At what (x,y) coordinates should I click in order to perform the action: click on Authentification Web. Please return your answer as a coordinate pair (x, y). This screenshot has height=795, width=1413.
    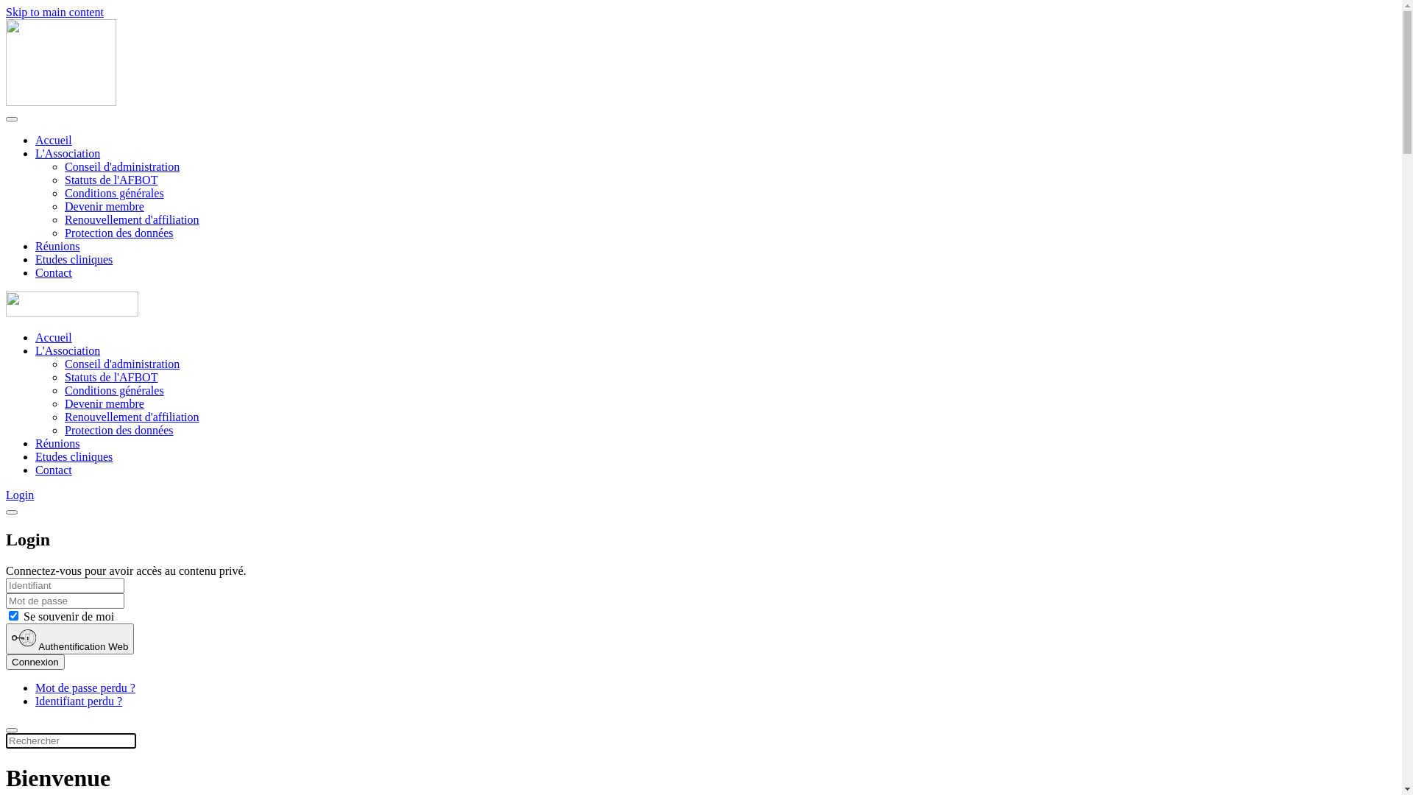
    Looking at the image, I should click on (70, 639).